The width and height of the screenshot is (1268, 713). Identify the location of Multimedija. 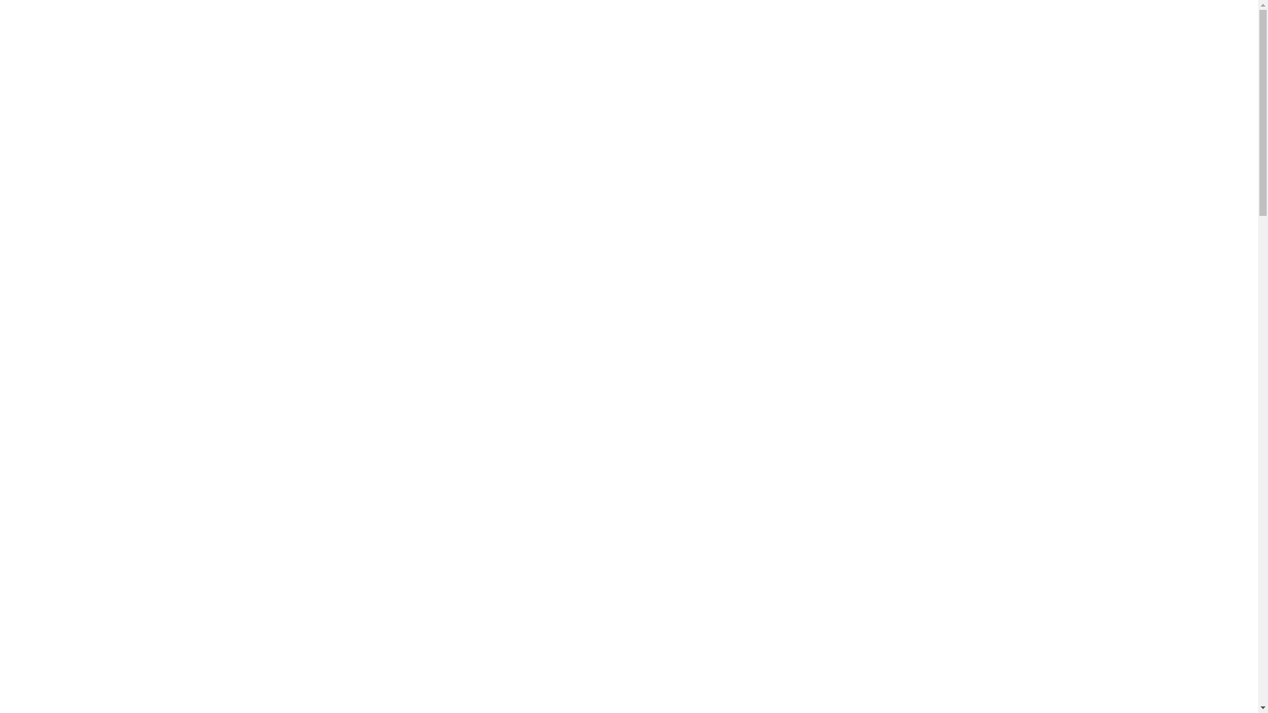
(722, 87).